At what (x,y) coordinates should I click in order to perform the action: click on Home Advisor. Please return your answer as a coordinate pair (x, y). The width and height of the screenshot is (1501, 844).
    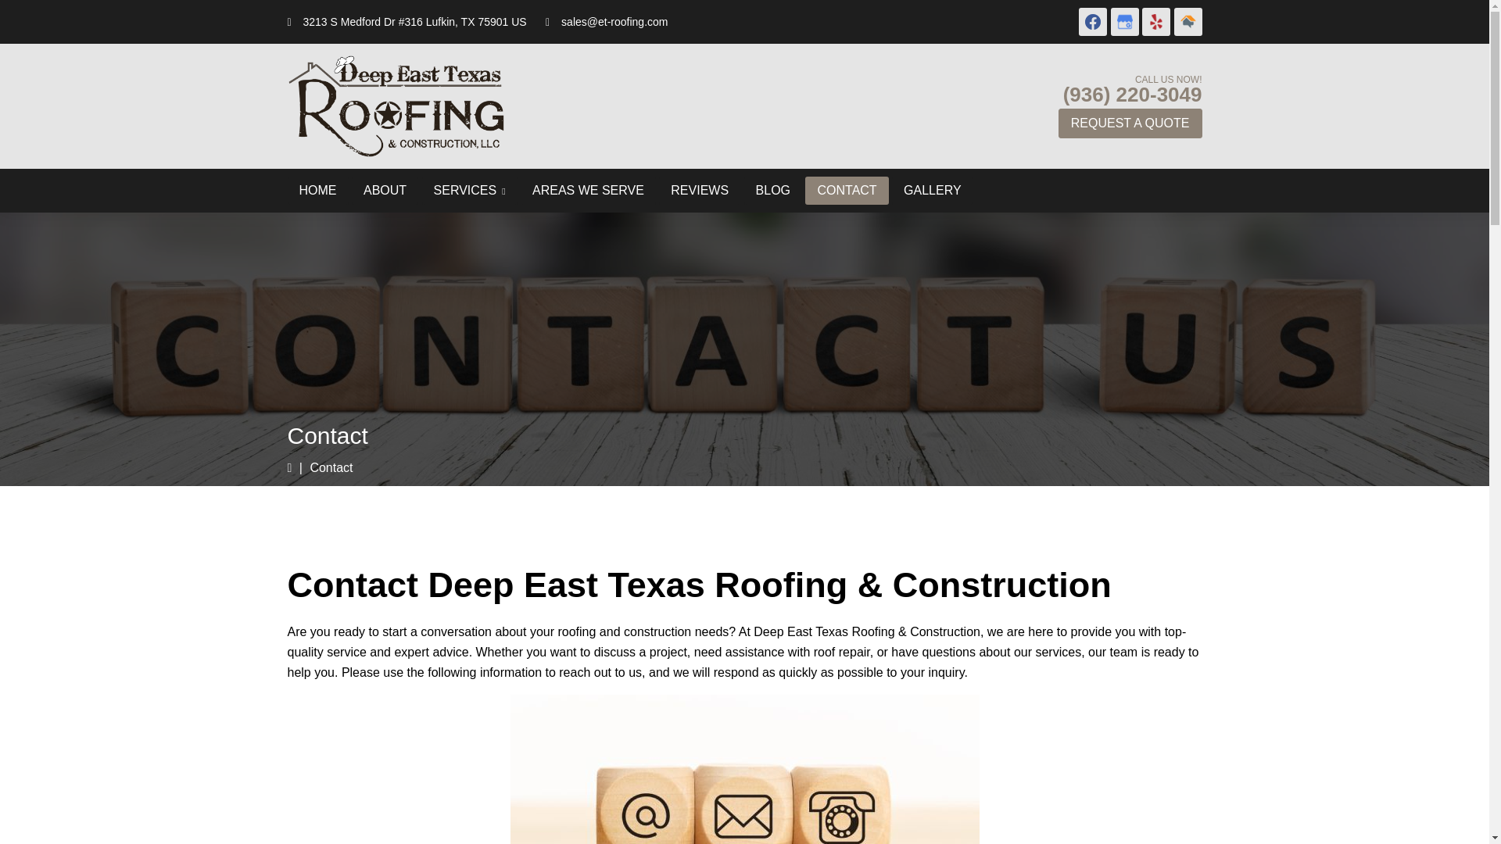
    Looking at the image, I should click on (1188, 22).